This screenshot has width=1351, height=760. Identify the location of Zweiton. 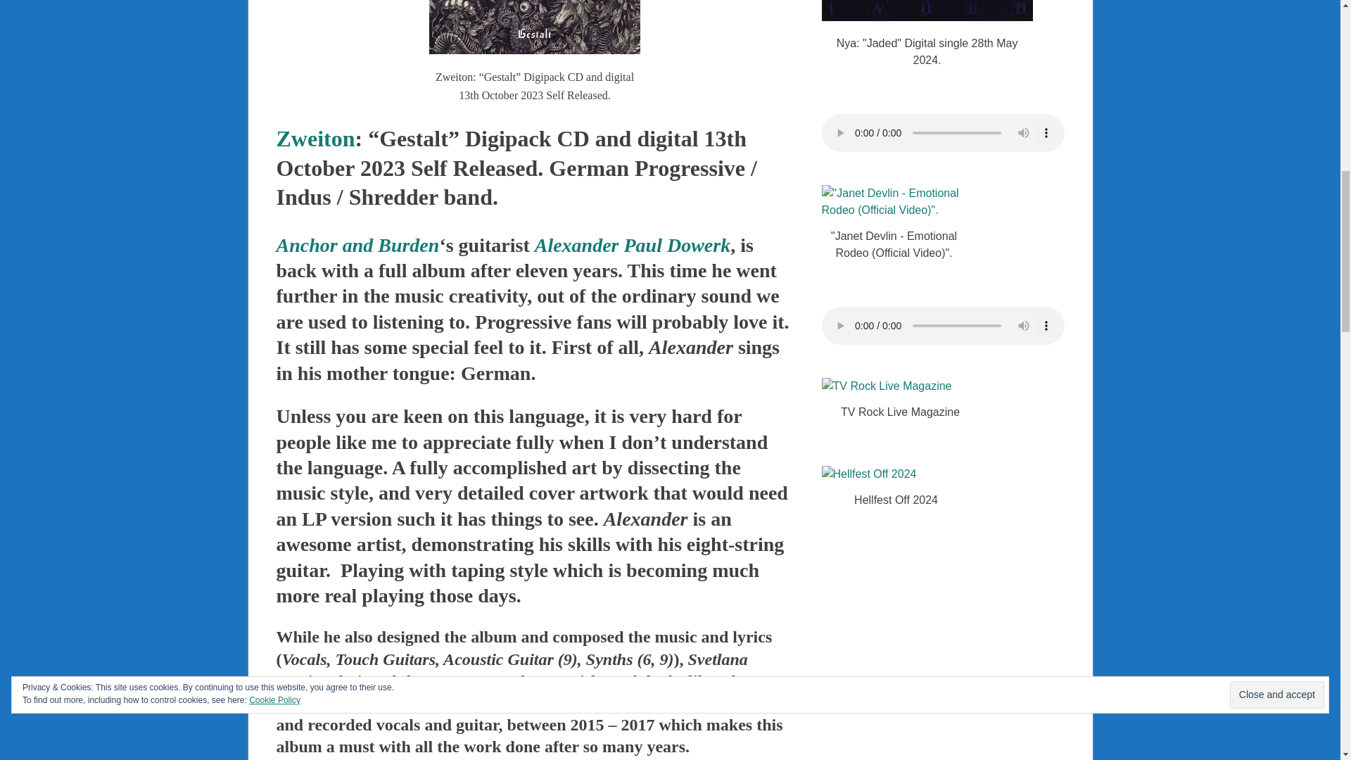
(315, 138).